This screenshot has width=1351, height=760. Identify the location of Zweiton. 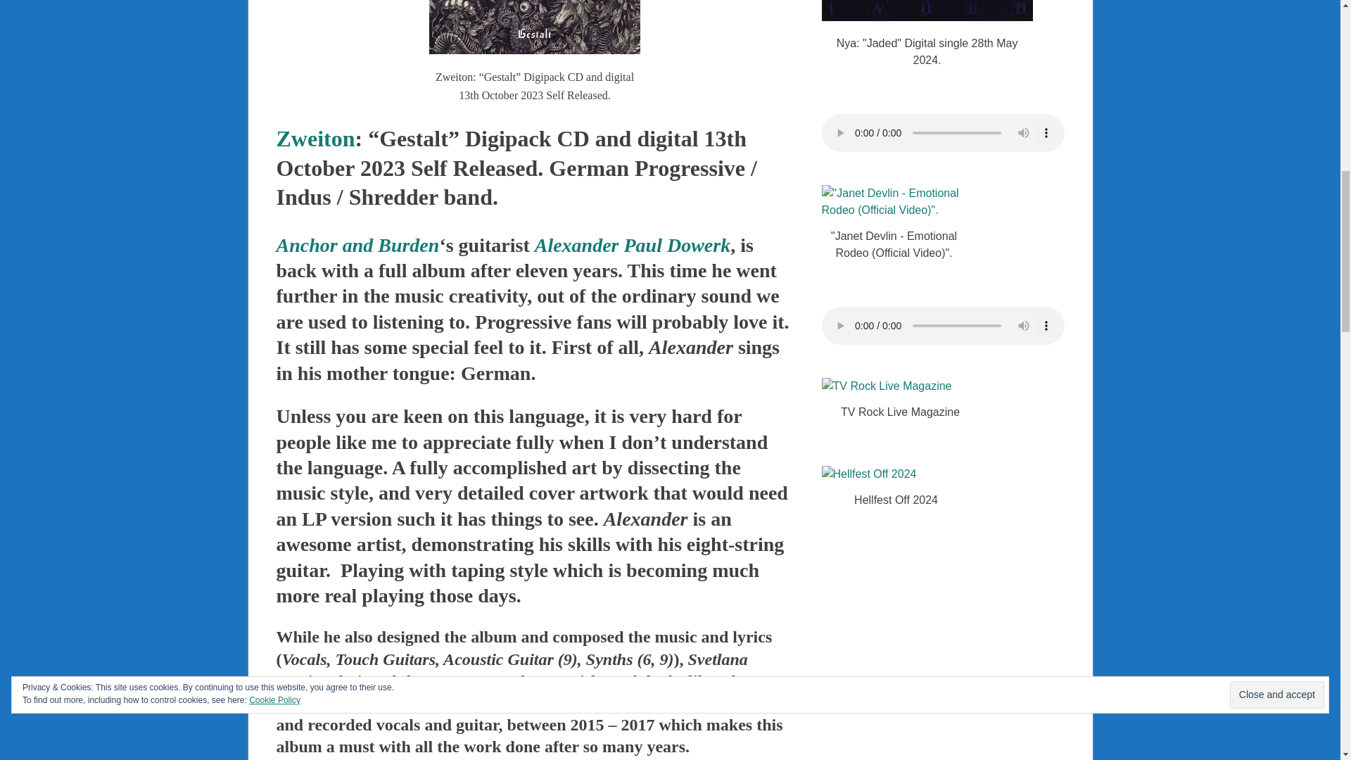
(315, 138).